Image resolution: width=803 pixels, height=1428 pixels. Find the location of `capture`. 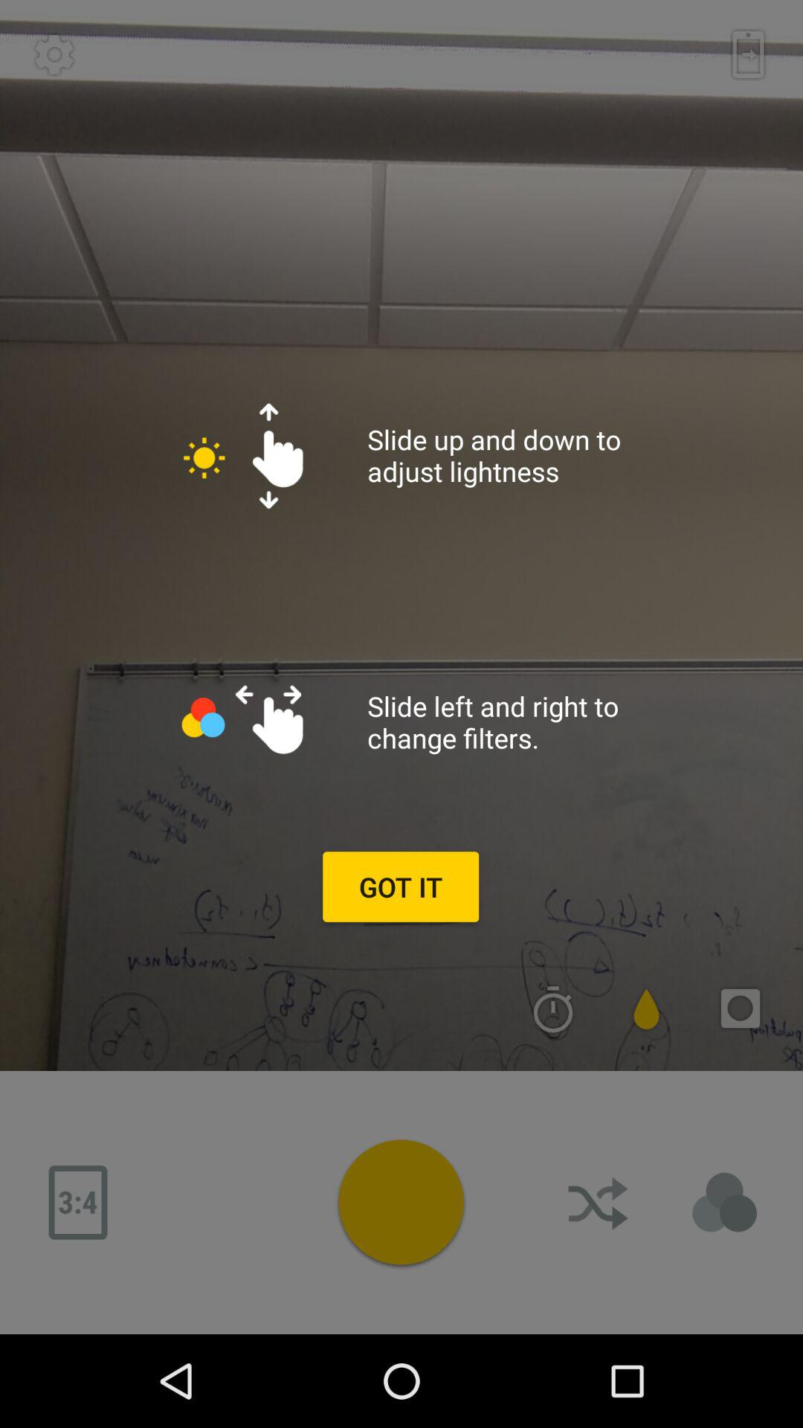

capture is located at coordinates (401, 1202).